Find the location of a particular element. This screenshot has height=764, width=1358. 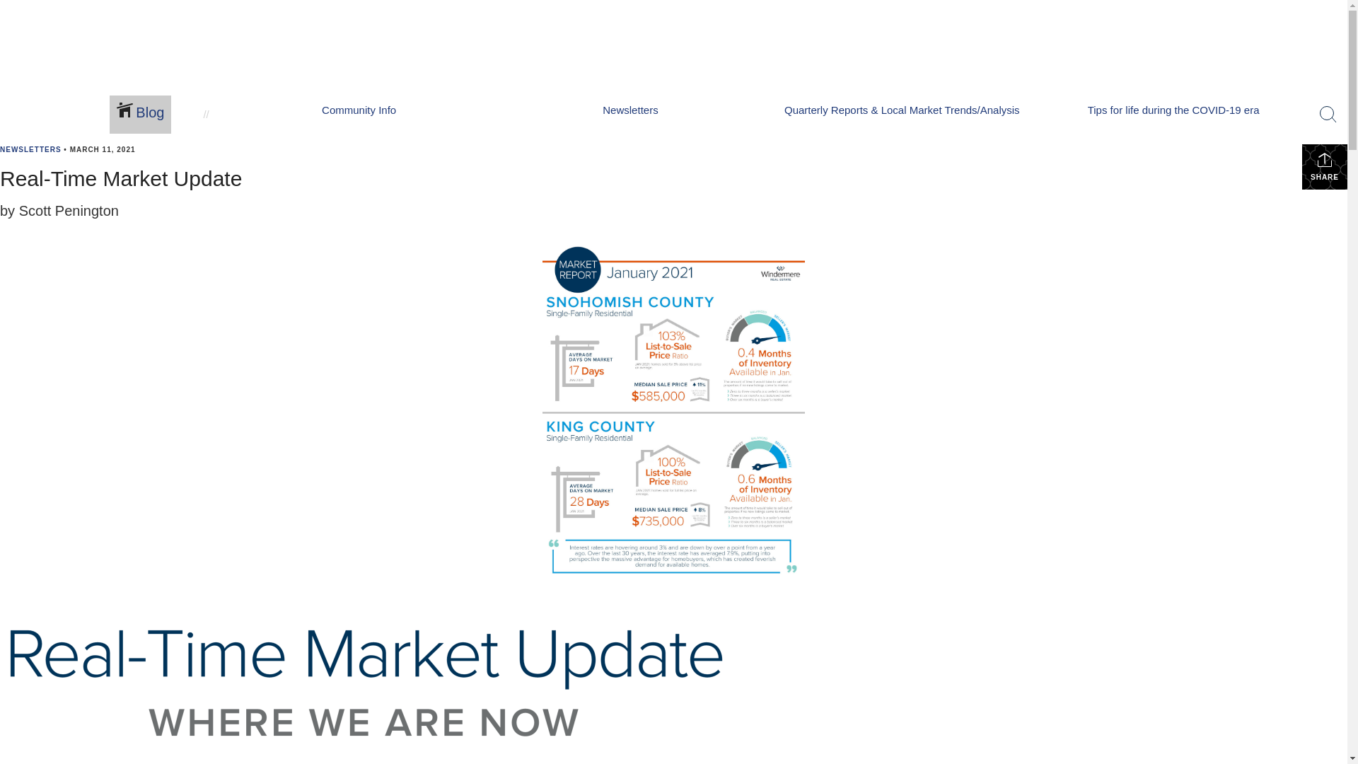

Newsletters is located at coordinates (631, 115).